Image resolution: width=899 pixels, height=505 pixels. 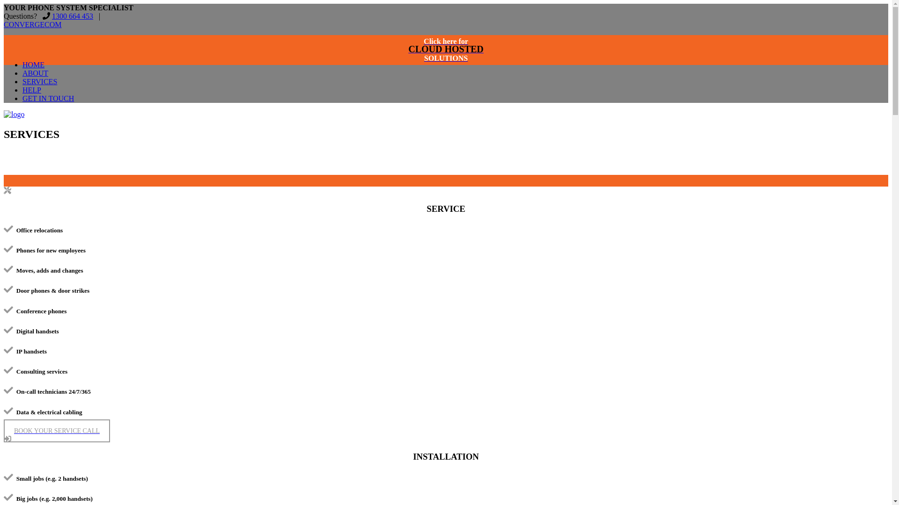 What do you see at coordinates (36, 73) in the screenshot?
I see `ABOUT` at bounding box center [36, 73].